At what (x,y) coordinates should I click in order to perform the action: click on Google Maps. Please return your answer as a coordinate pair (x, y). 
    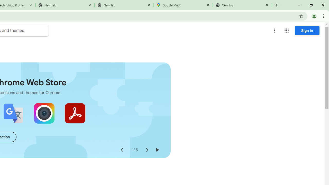
    Looking at the image, I should click on (183, 5).